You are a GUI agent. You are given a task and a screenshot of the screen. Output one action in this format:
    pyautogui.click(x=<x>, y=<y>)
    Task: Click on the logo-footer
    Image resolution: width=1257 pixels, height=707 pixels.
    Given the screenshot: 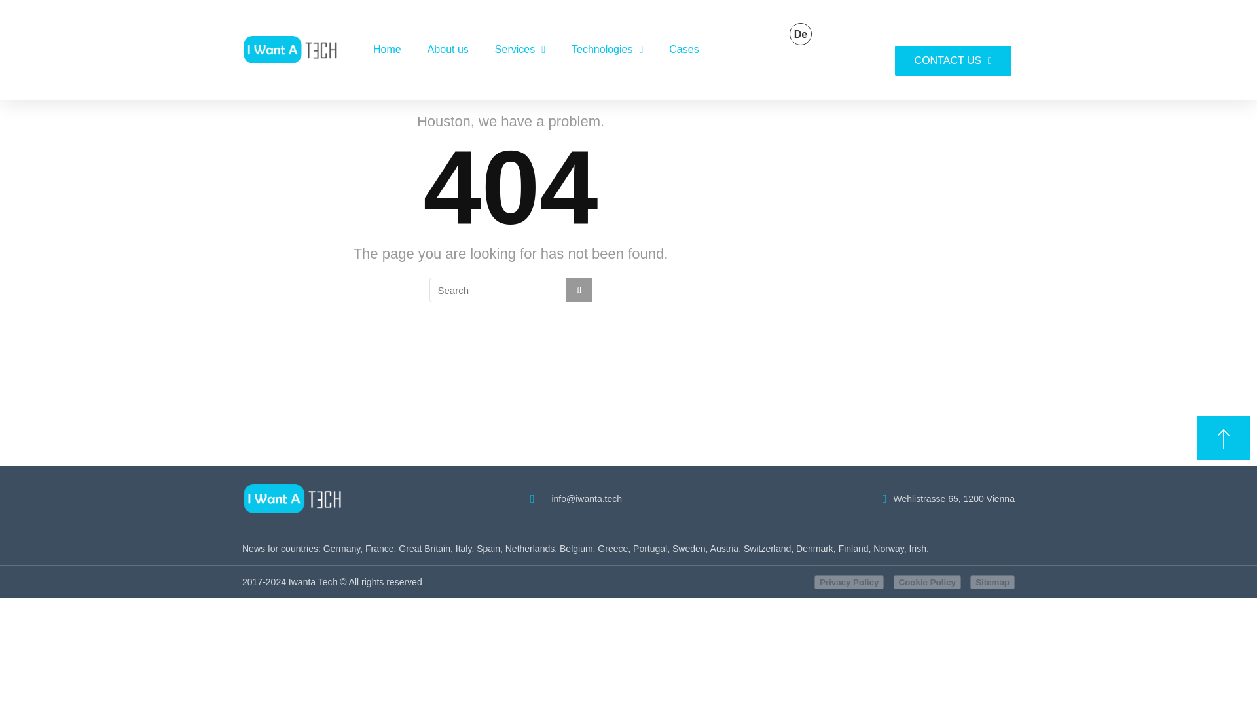 What is the action you would take?
    pyautogui.click(x=297, y=499)
    